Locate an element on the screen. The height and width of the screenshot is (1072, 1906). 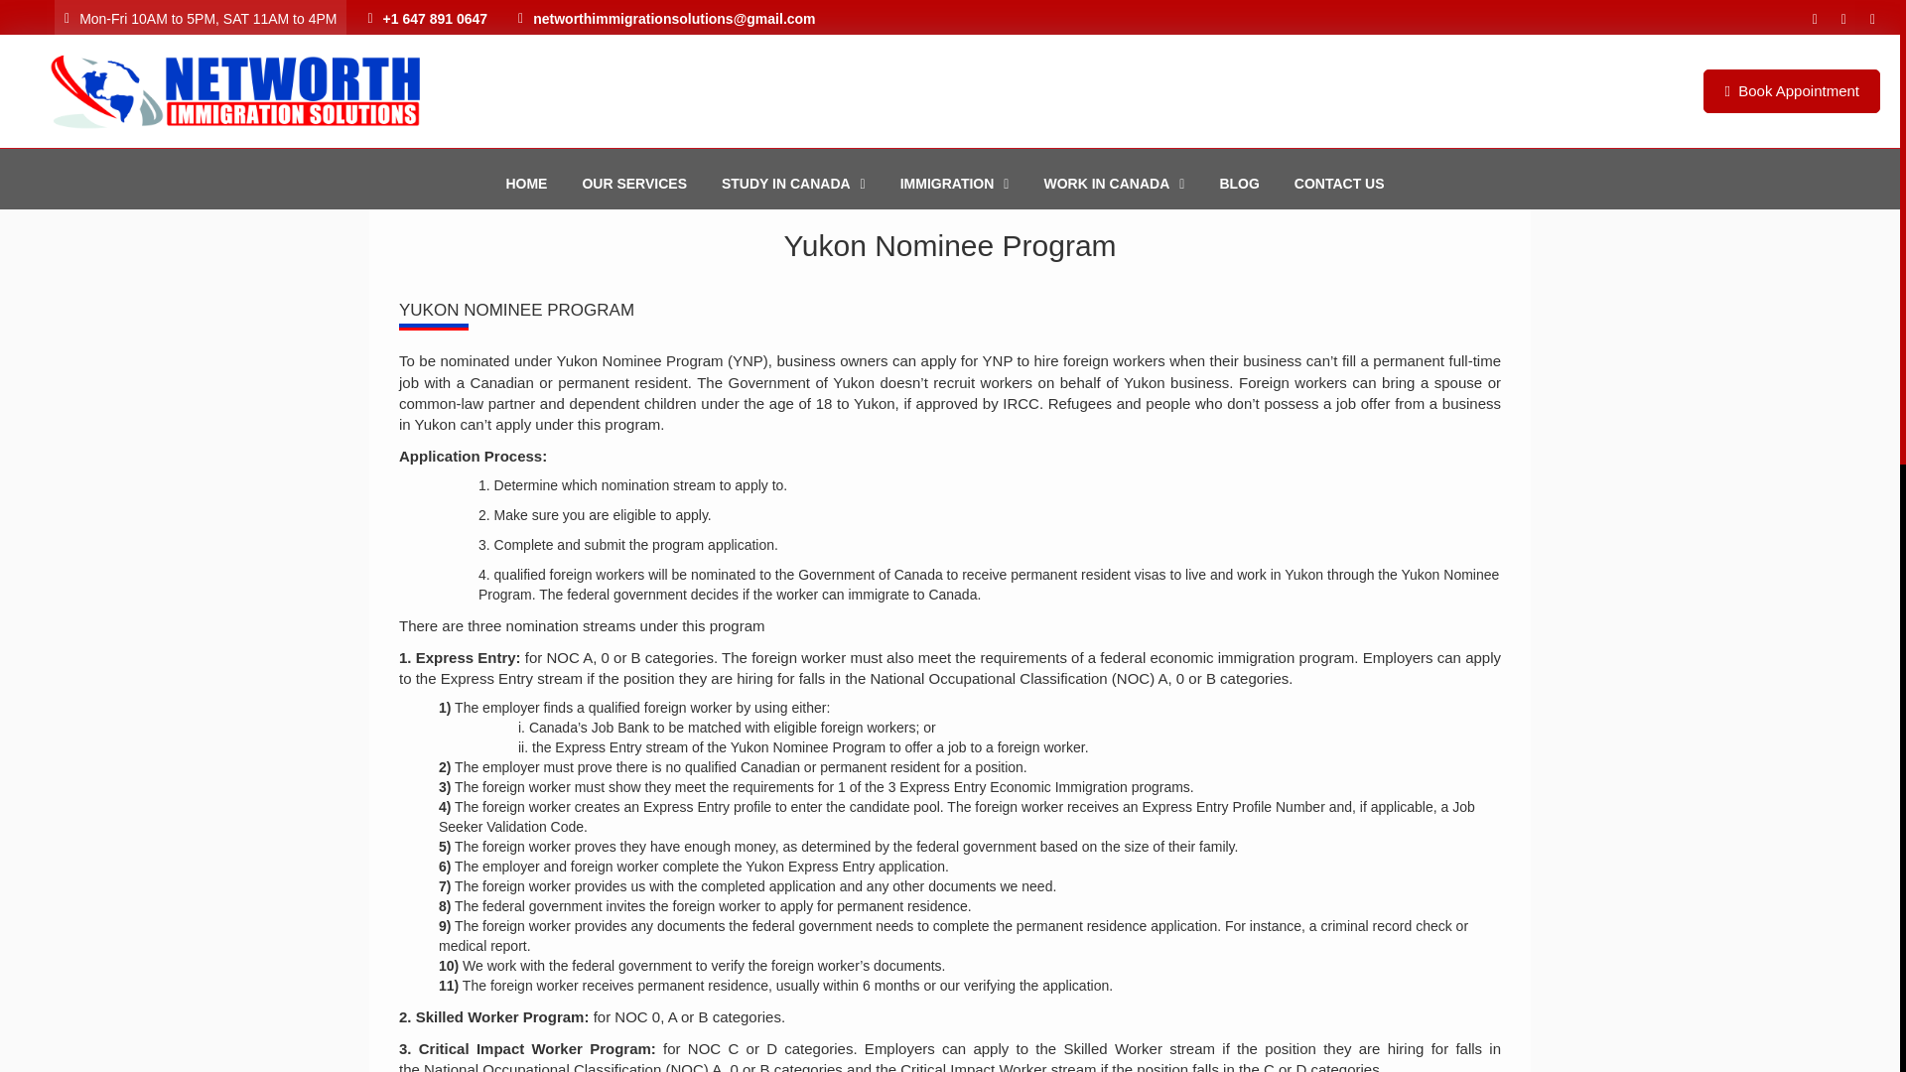
Immigration To Canada is located at coordinates (955, 183).